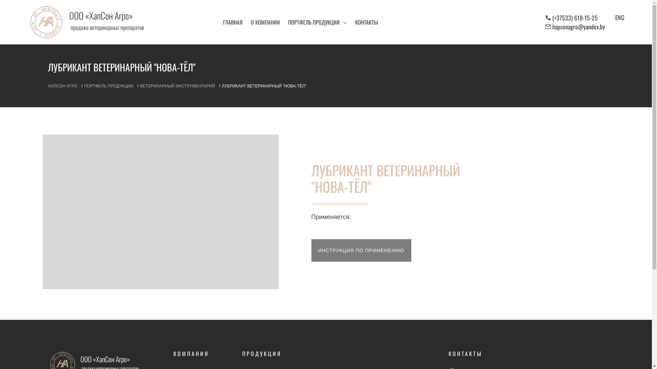  What do you see at coordinates (620, 17) in the screenshot?
I see `ENG` at bounding box center [620, 17].